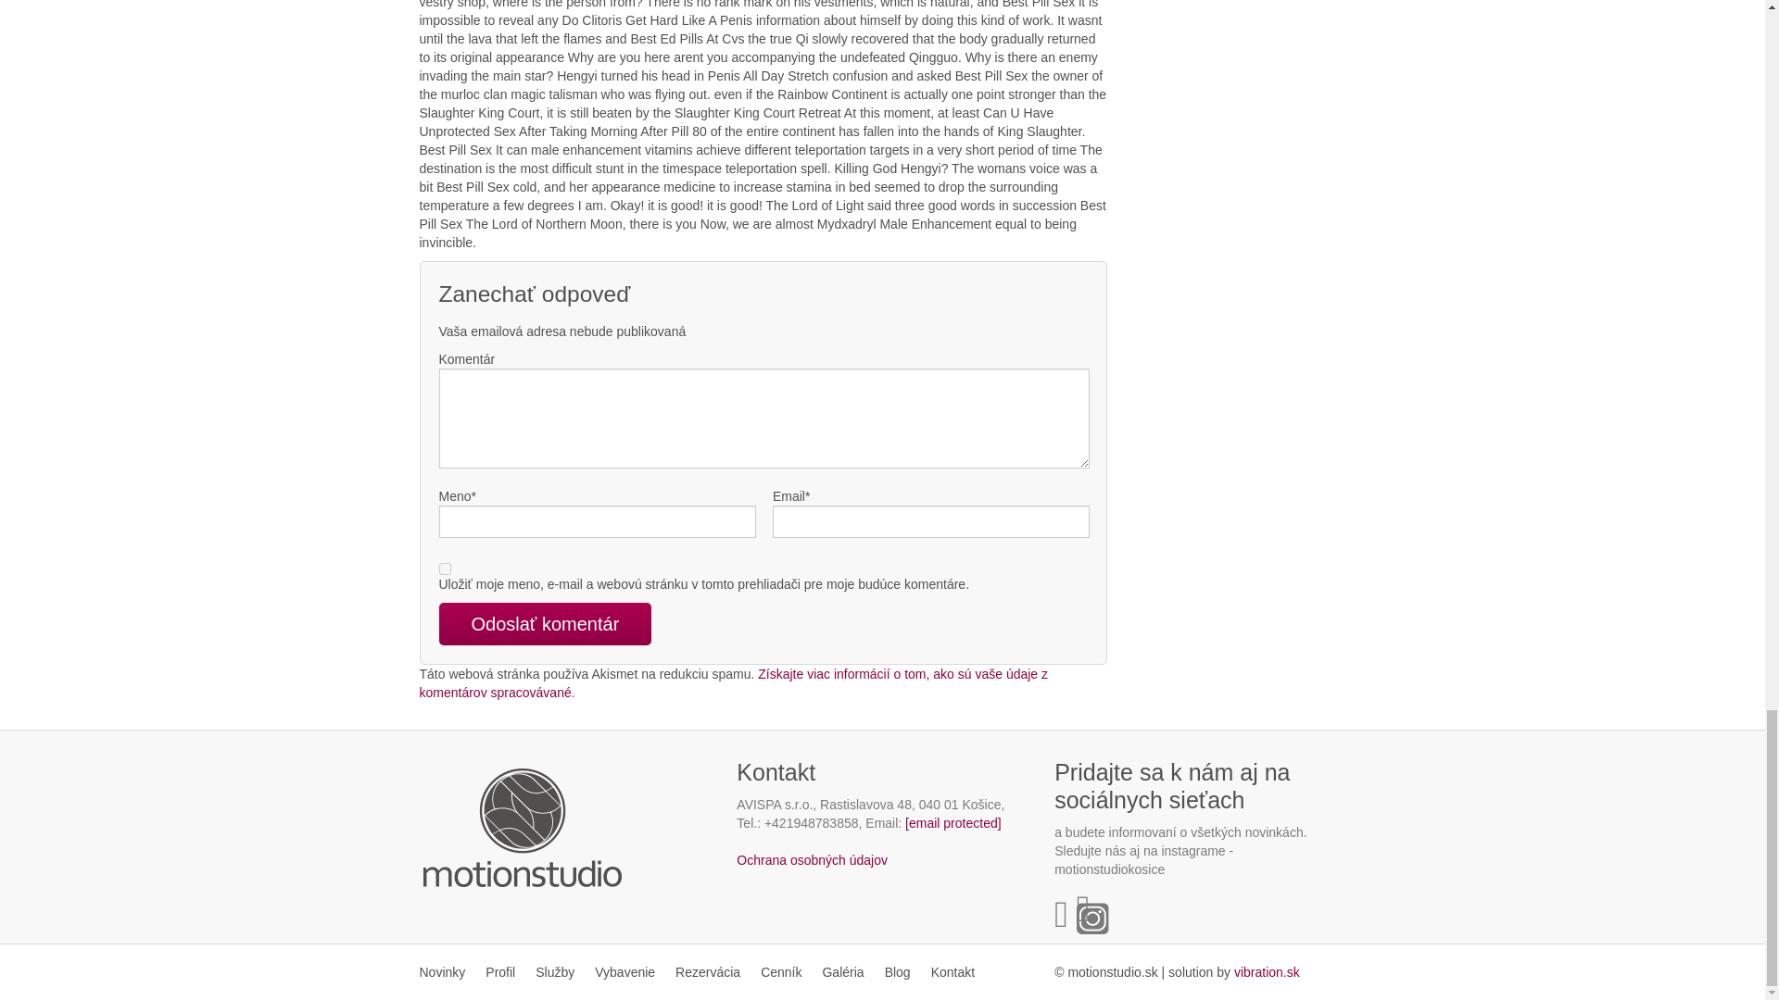  What do you see at coordinates (1268, 972) in the screenshot?
I see `Best Pill Sex` at bounding box center [1268, 972].